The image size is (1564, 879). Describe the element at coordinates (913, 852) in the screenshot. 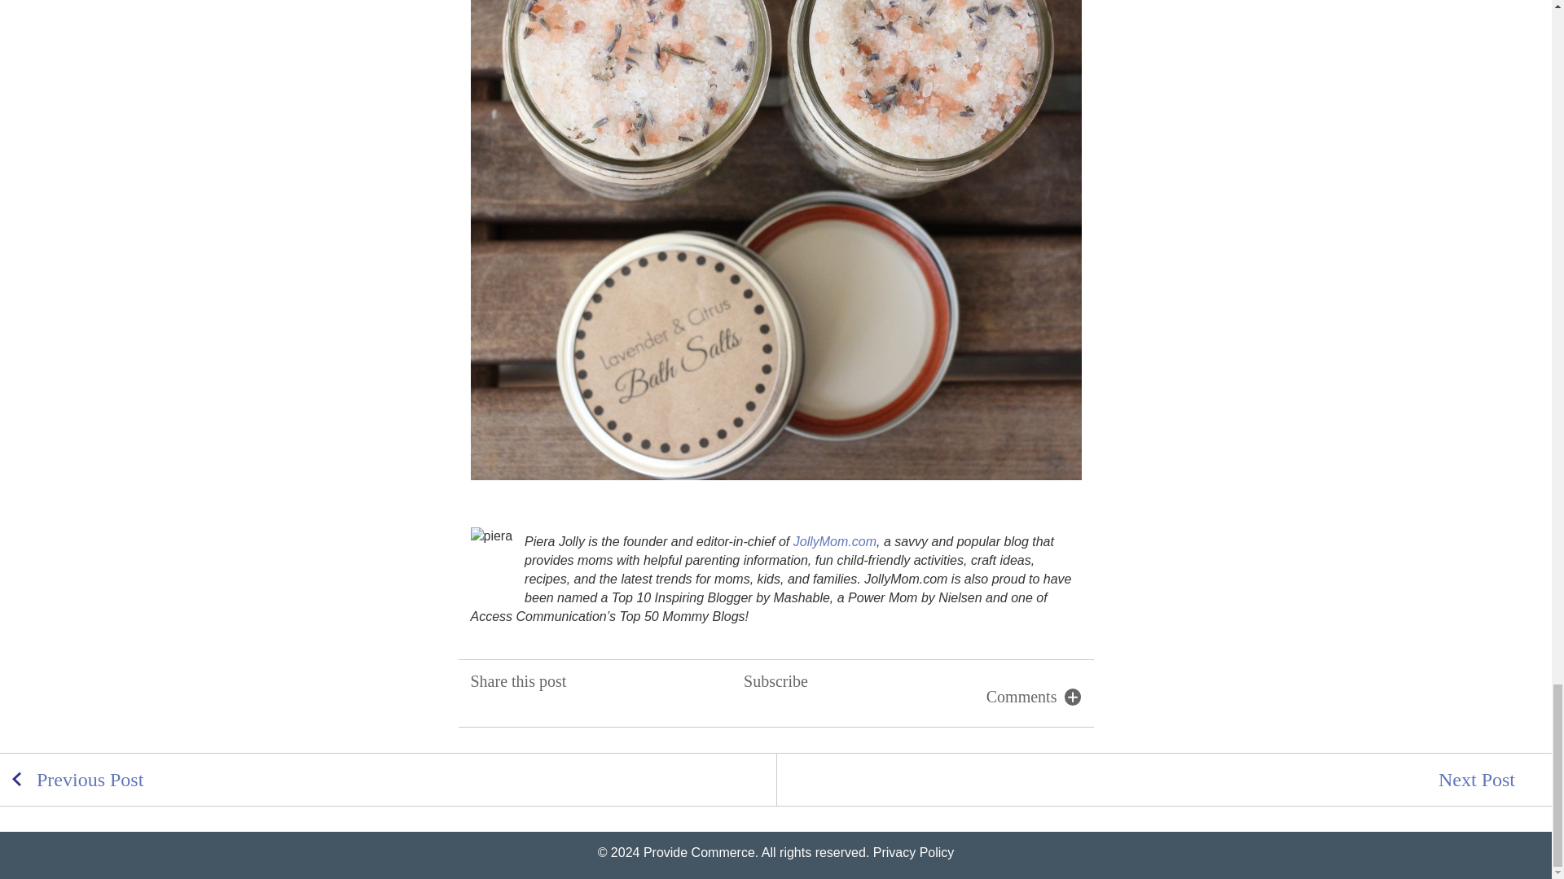

I see `Privacy Policy` at that location.